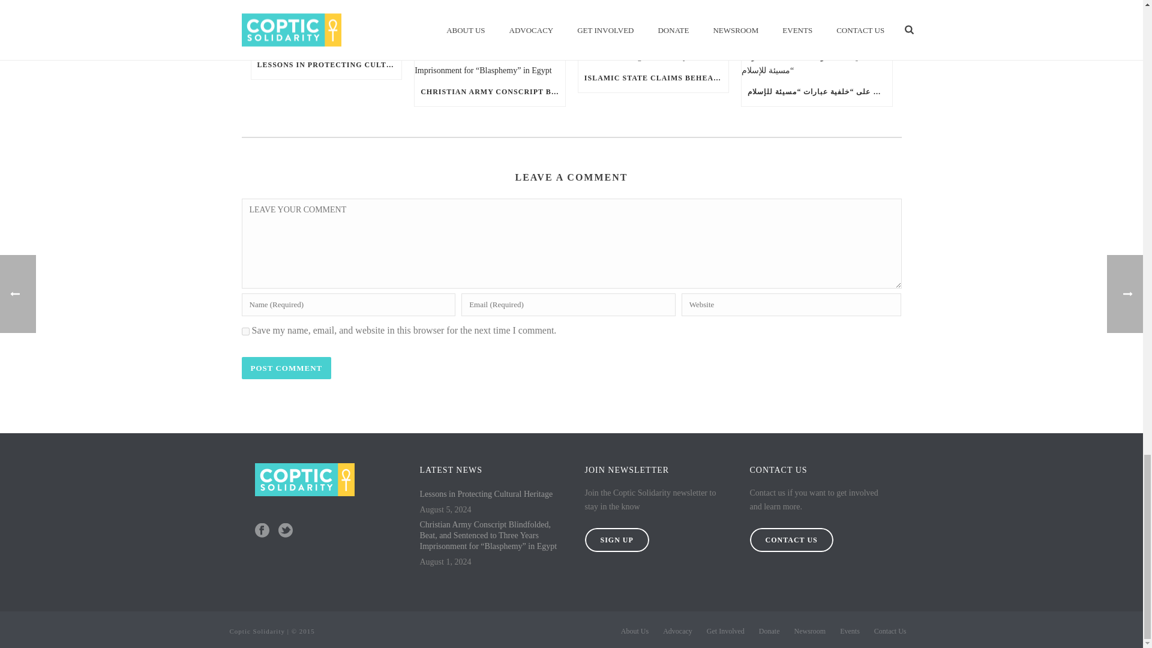 This screenshot has width=1152, height=648. Describe the element at coordinates (245, 331) in the screenshot. I see `yes` at that location.